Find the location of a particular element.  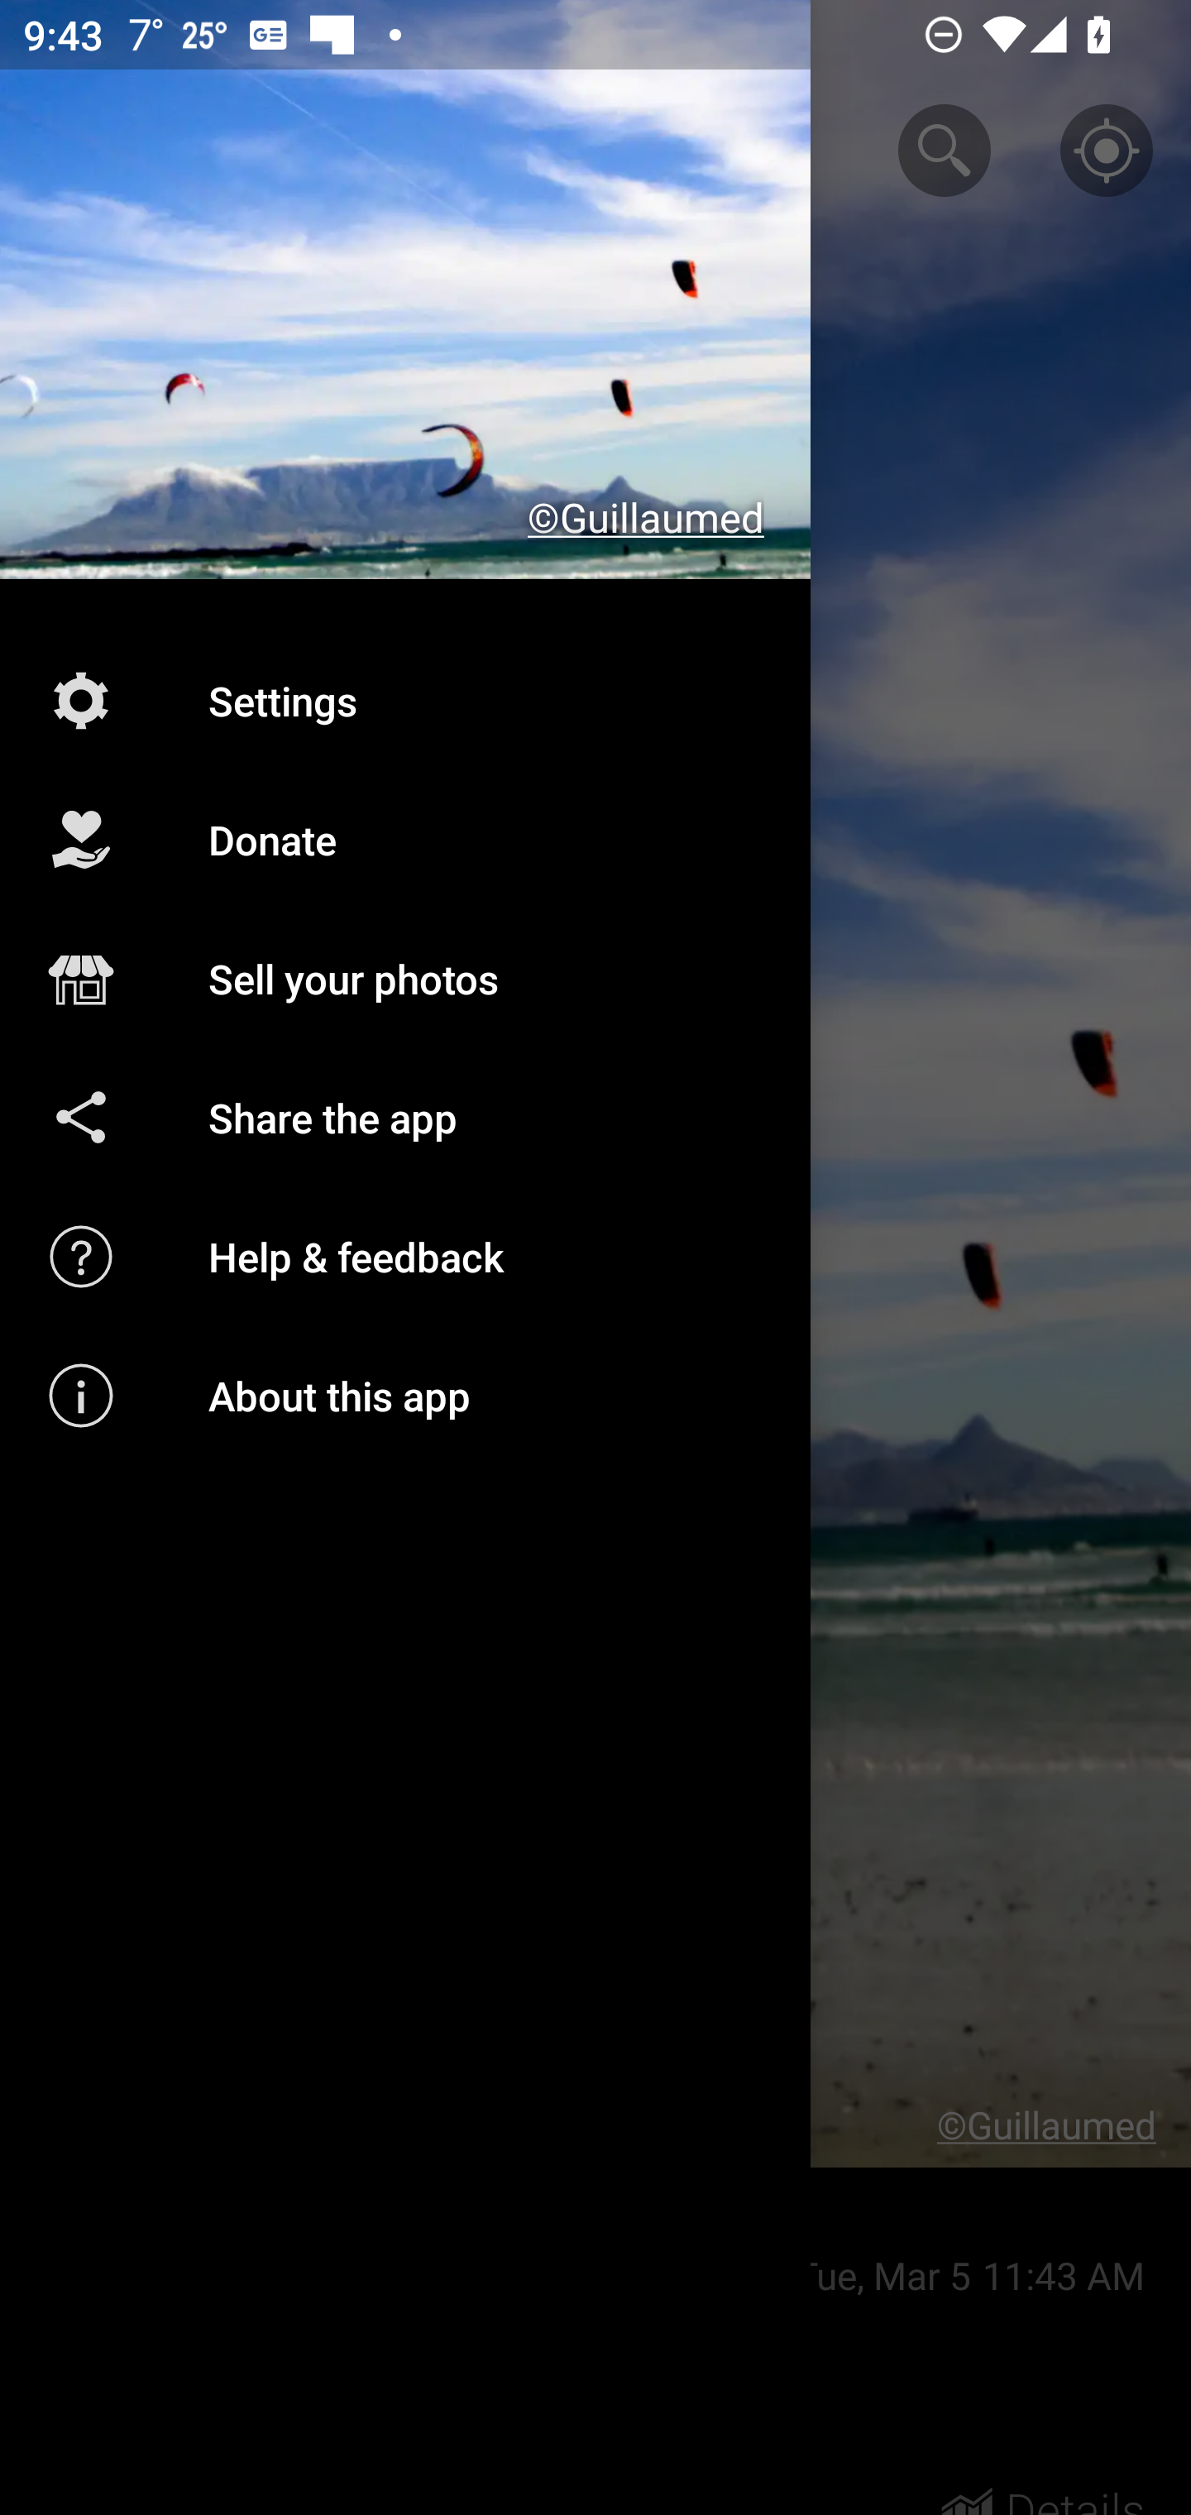

About this app is located at coordinates (405, 1396).